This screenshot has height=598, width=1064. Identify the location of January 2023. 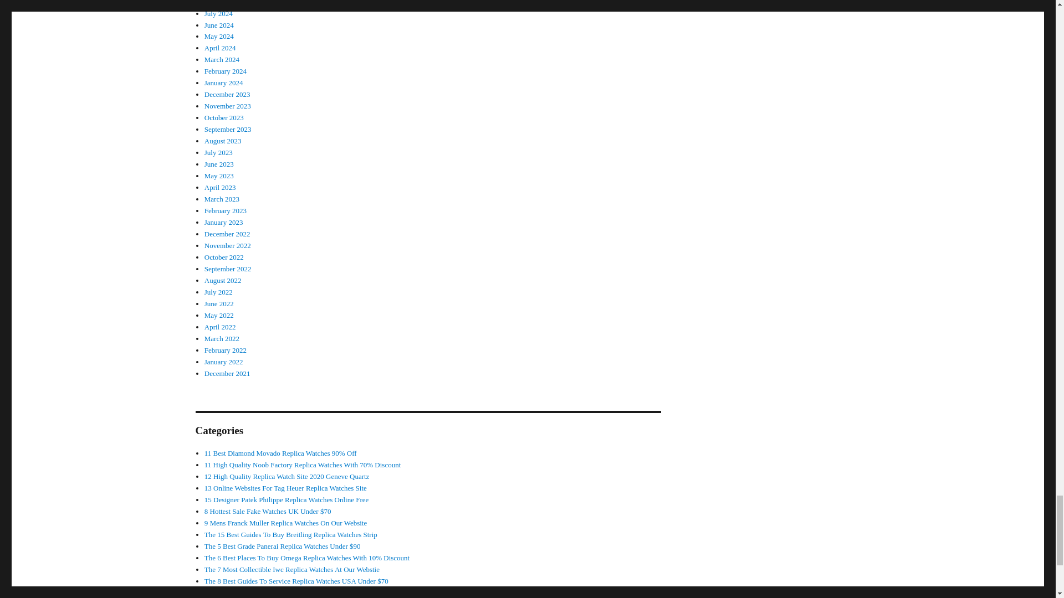
(224, 223).